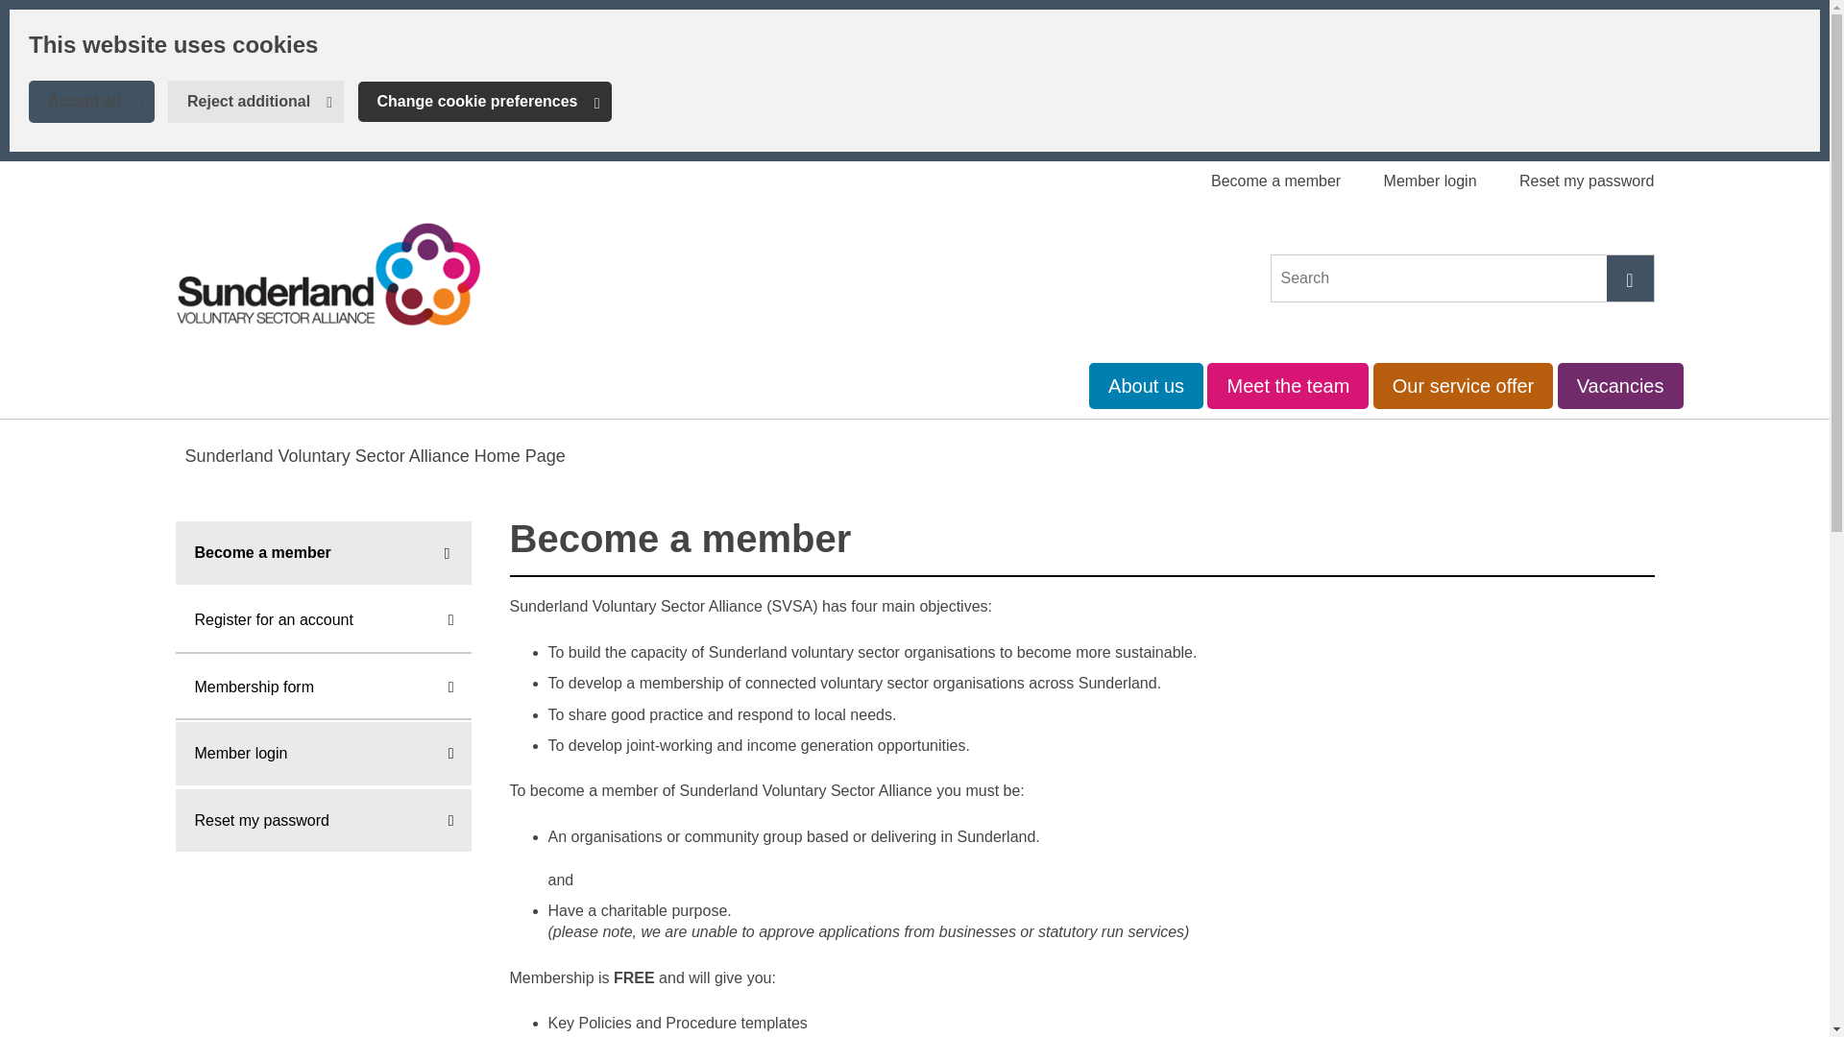 The height and width of the screenshot is (1037, 1844). What do you see at coordinates (484, 102) in the screenshot?
I see `Change cookie preferences` at bounding box center [484, 102].